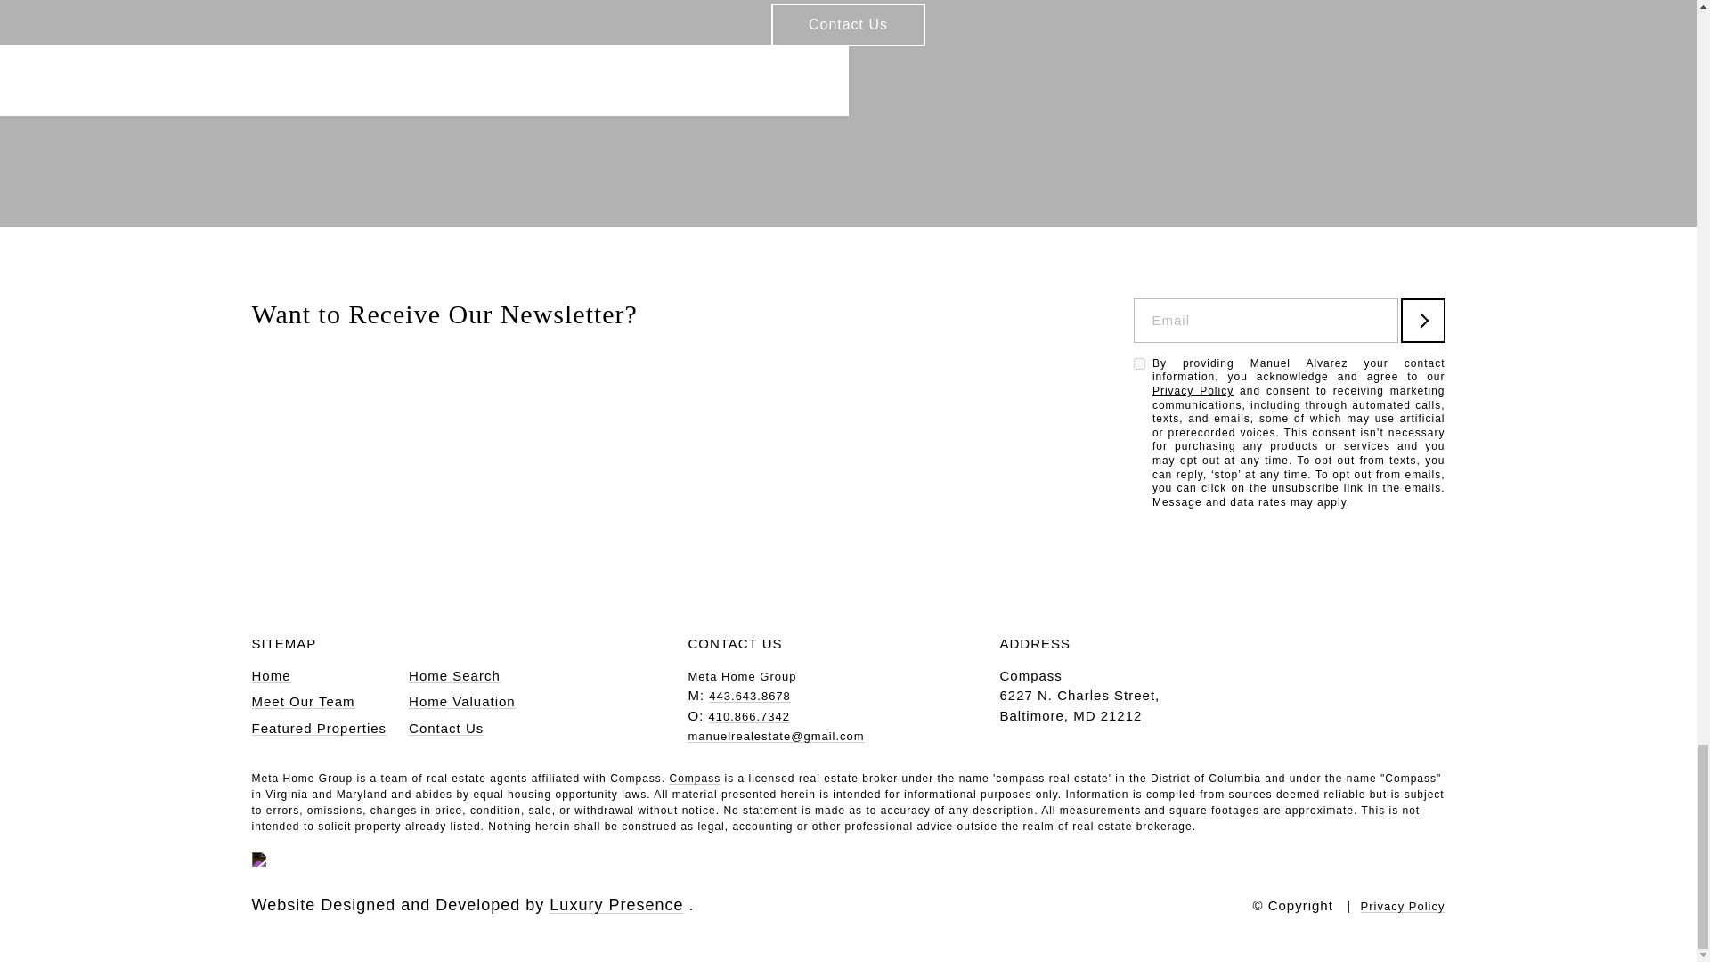 The image size is (1710, 962). What do you see at coordinates (848, 25) in the screenshot?
I see `Contact Us` at bounding box center [848, 25].